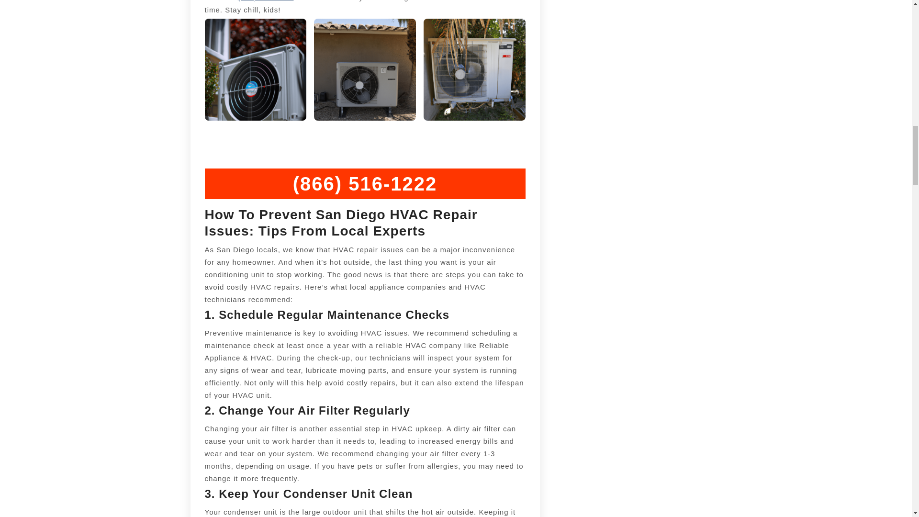 The width and height of the screenshot is (919, 517). Describe the element at coordinates (256, 69) in the screenshot. I see `HVAC Repair in San Diego` at that location.